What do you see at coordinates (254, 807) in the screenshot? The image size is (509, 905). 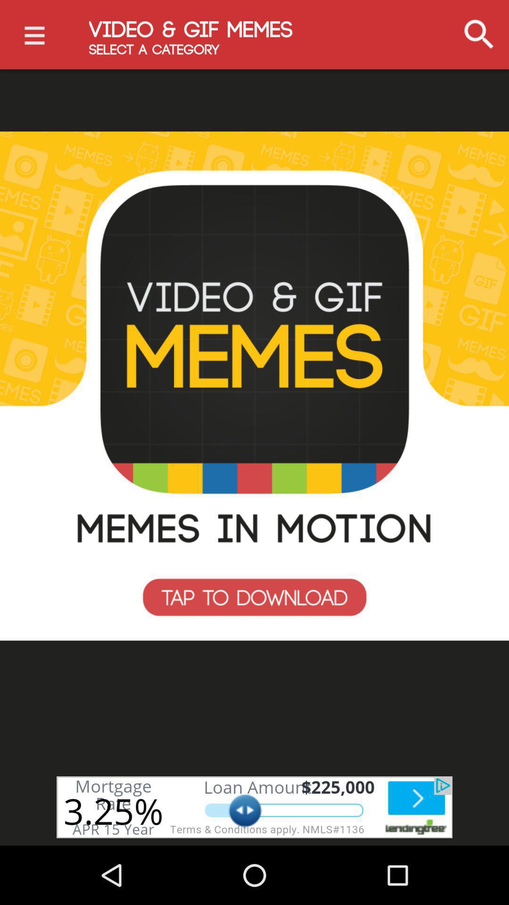 I see `open advertisement` at bounding box center [254, 807].